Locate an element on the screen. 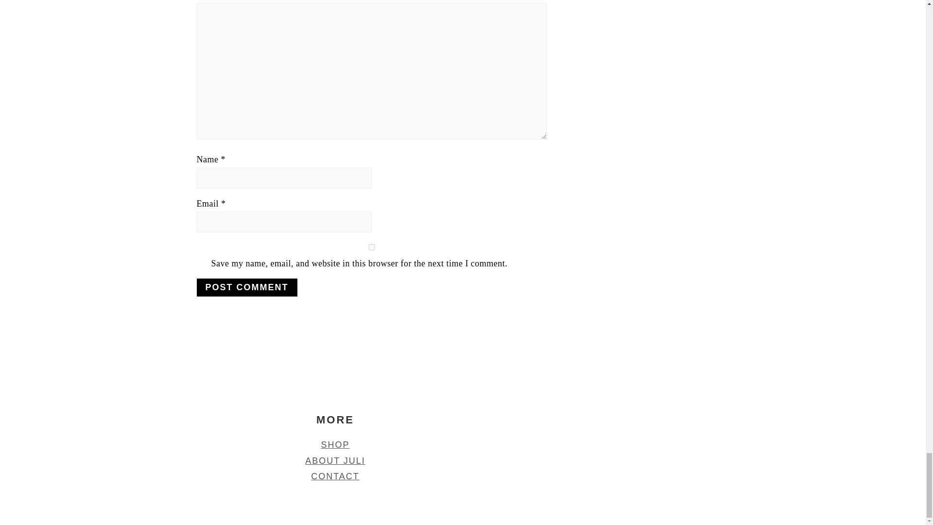 The height and width of the screenshot is (525, 933). Post Comment is located at coordinates (246, 288).